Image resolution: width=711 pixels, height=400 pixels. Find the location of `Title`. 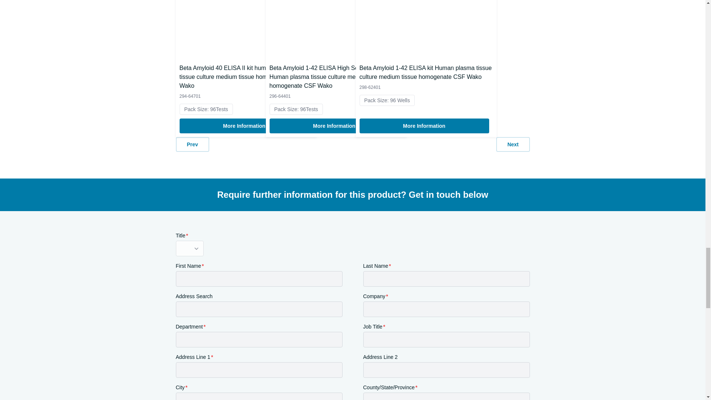

Title is located at coordinates (190, 249).